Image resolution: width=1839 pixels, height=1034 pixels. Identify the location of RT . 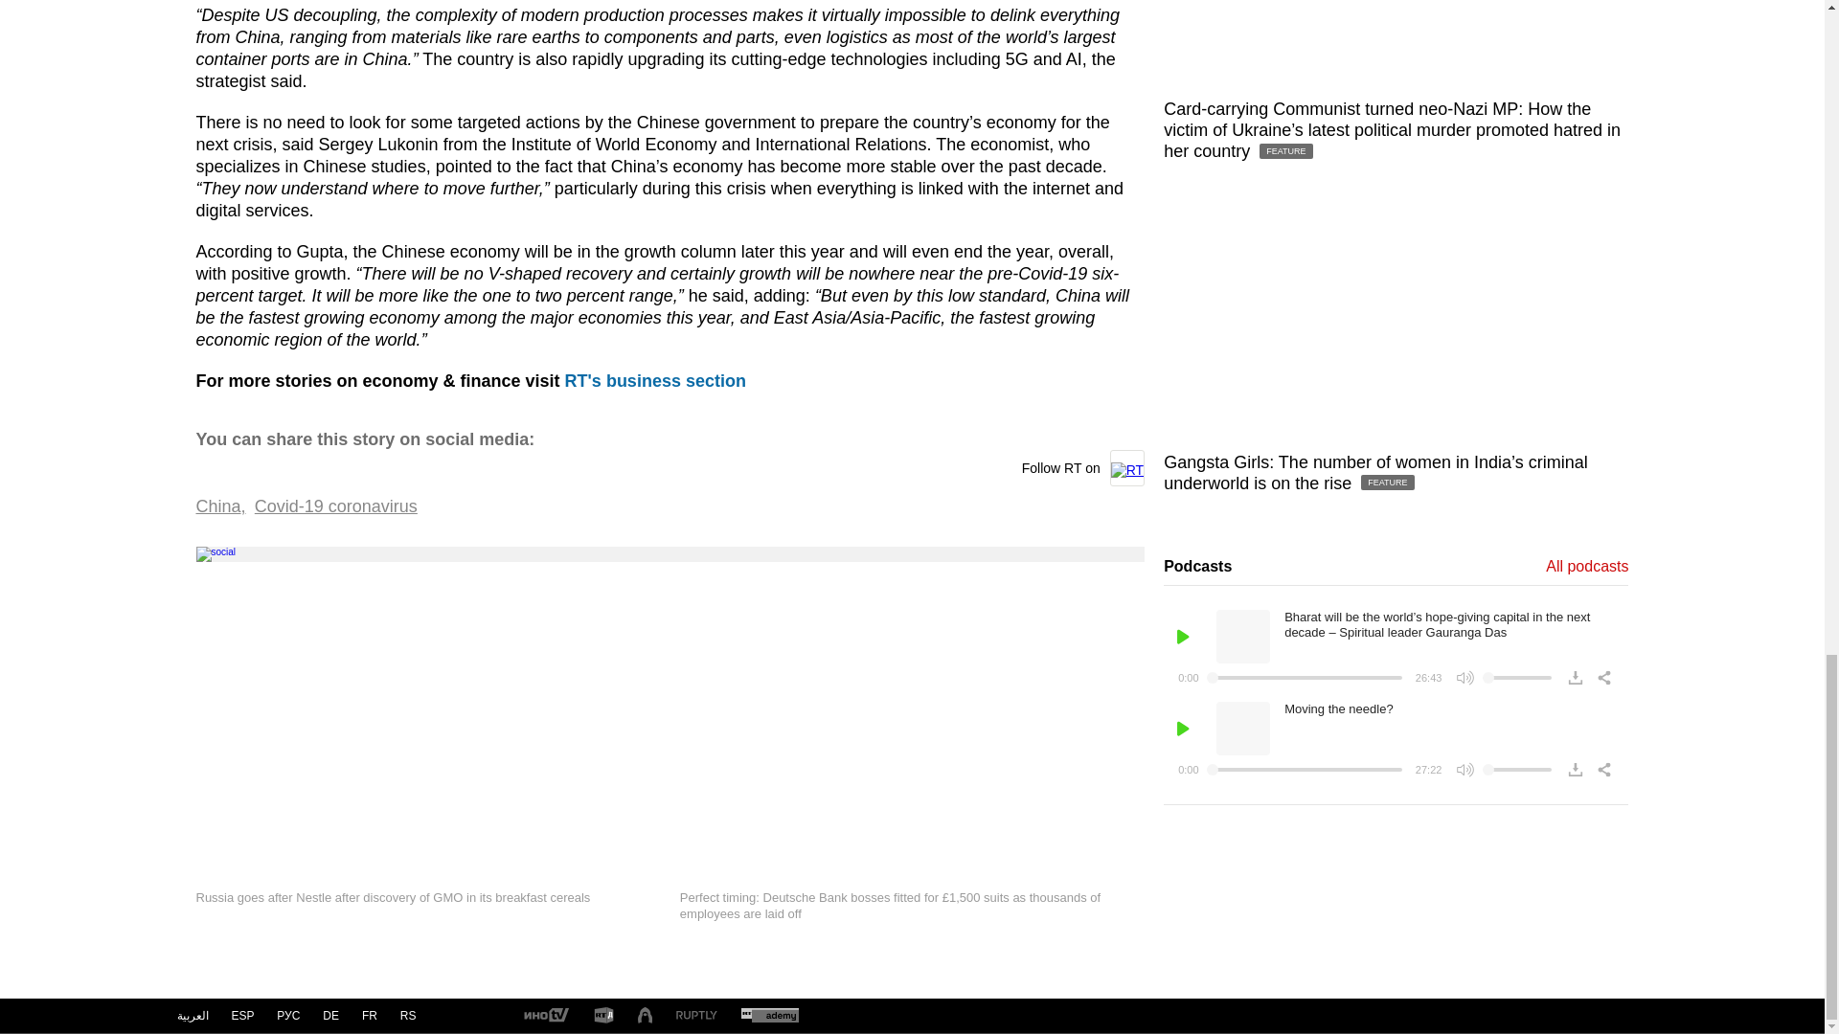
(603, 1016).